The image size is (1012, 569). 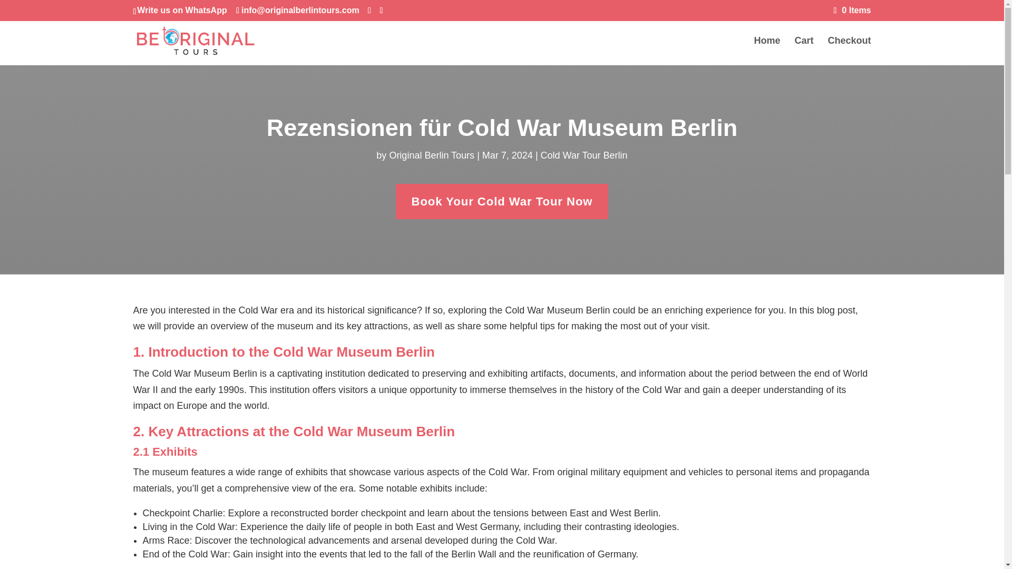 What do you see at coordinates (431, 155) in the screenshot?
I see `Original Berlin Tours` at bounding box center [431, 155].